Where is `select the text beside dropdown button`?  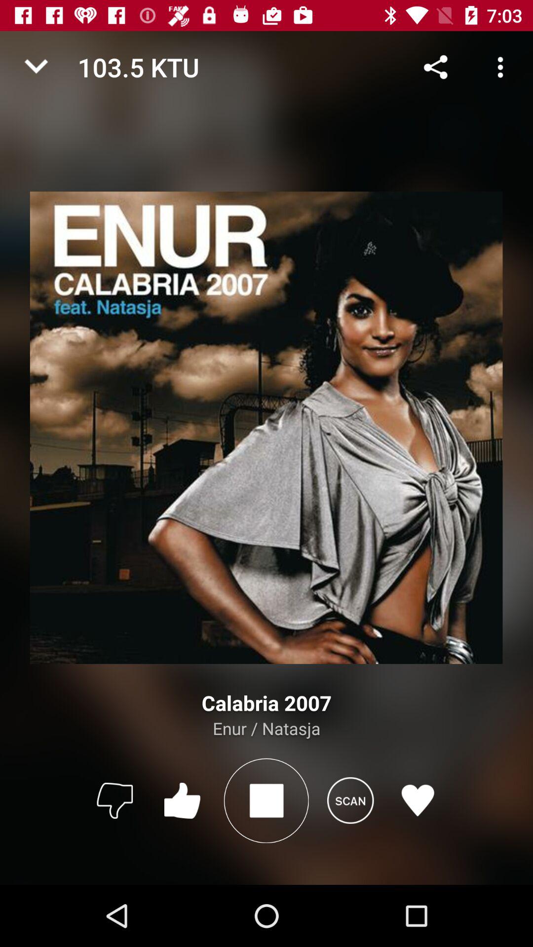
select the text beside dropdown button is located at coordinates (198, 67).